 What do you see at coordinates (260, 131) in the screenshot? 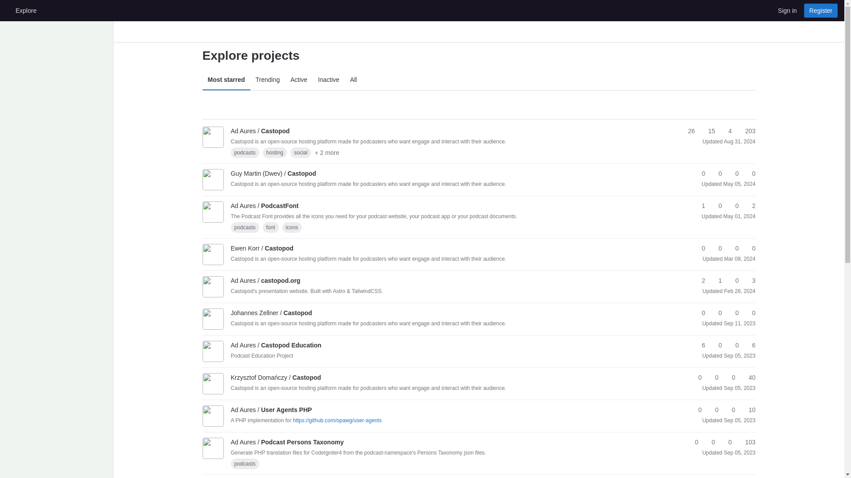
I see `Castopod` at bounding box center [260, 131].